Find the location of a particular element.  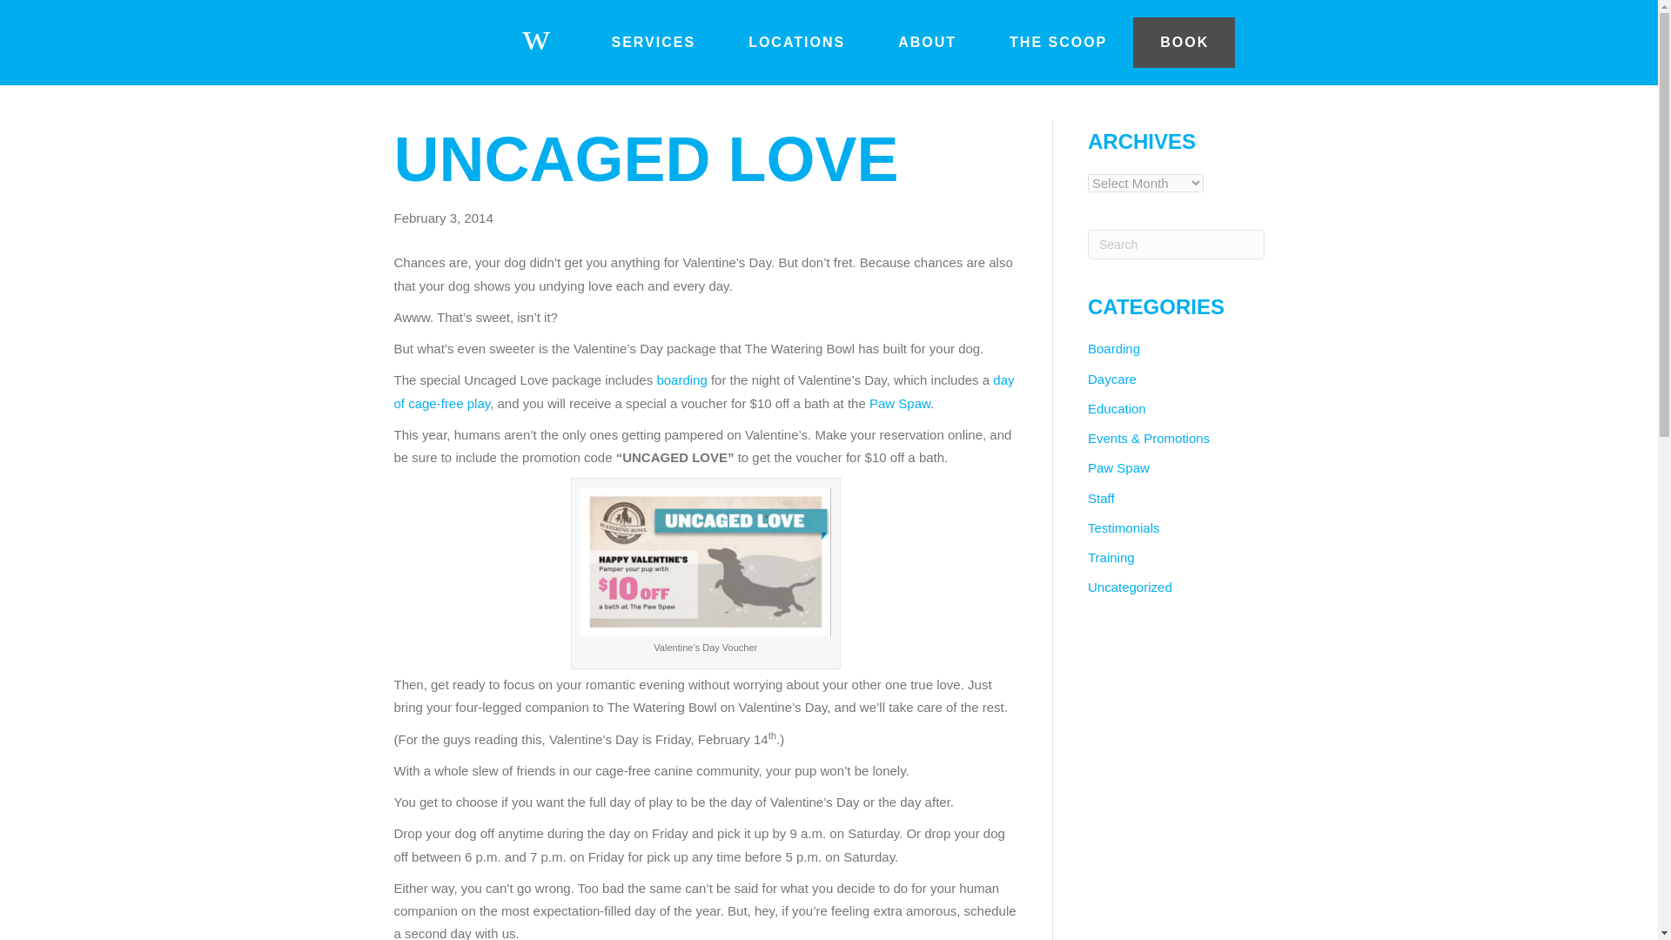

Paw Spaw is located at coordinates (1117, 468).